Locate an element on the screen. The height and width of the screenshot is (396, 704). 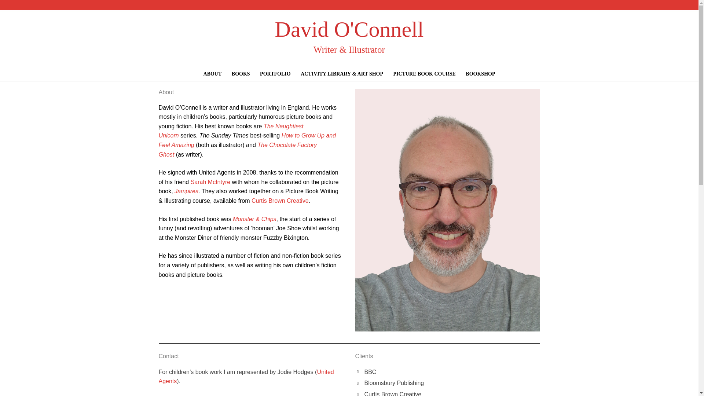
PORTFOLIO is located at coordinates (275, 74).